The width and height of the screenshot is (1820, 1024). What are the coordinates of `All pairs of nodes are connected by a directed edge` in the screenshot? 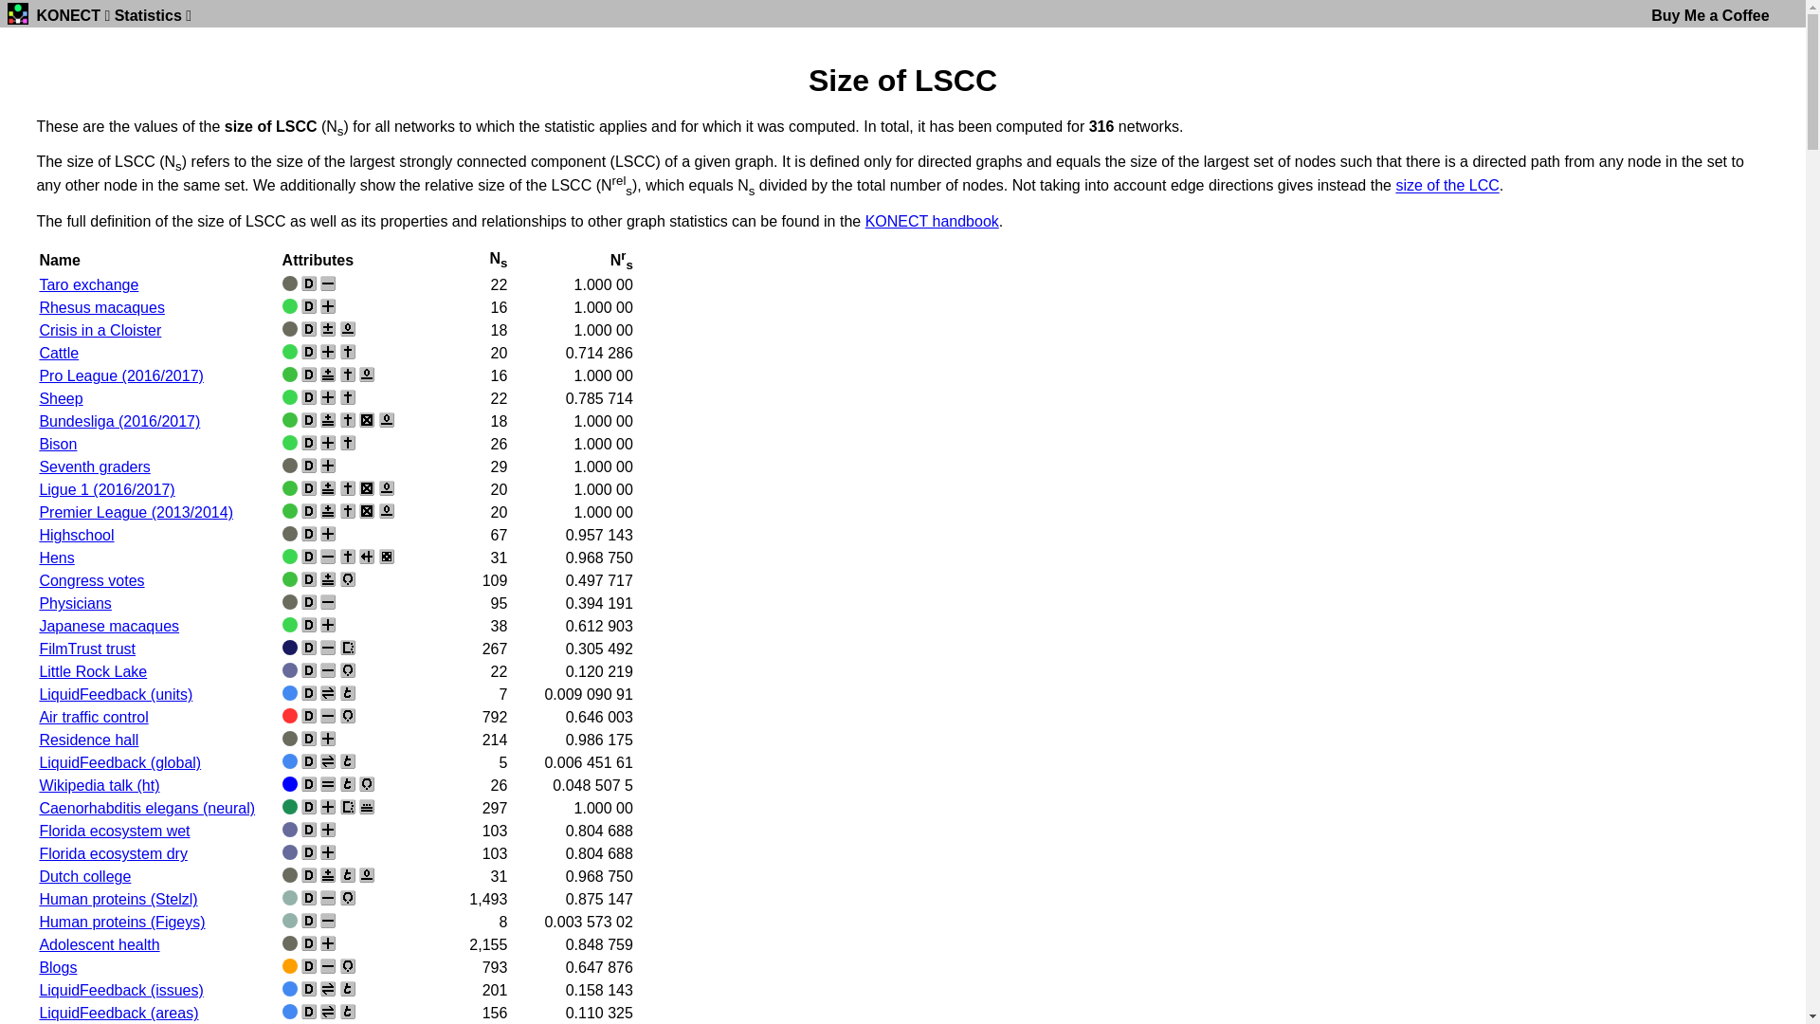 It's located at (387, 557).